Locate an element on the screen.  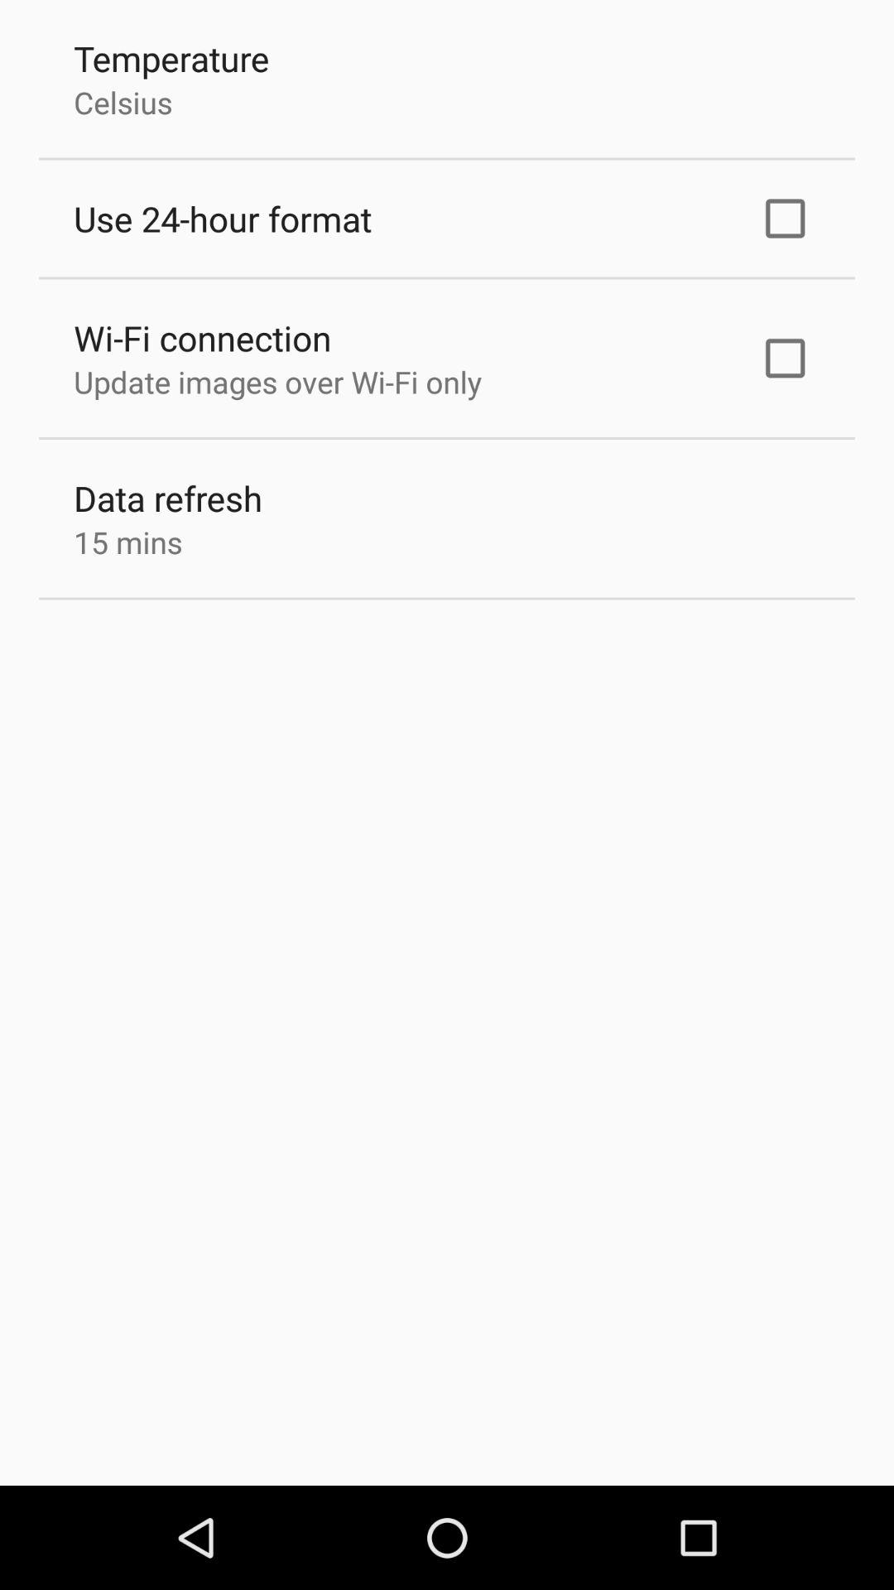
open the use 24 hour icon is located at coordinates (223, 219).